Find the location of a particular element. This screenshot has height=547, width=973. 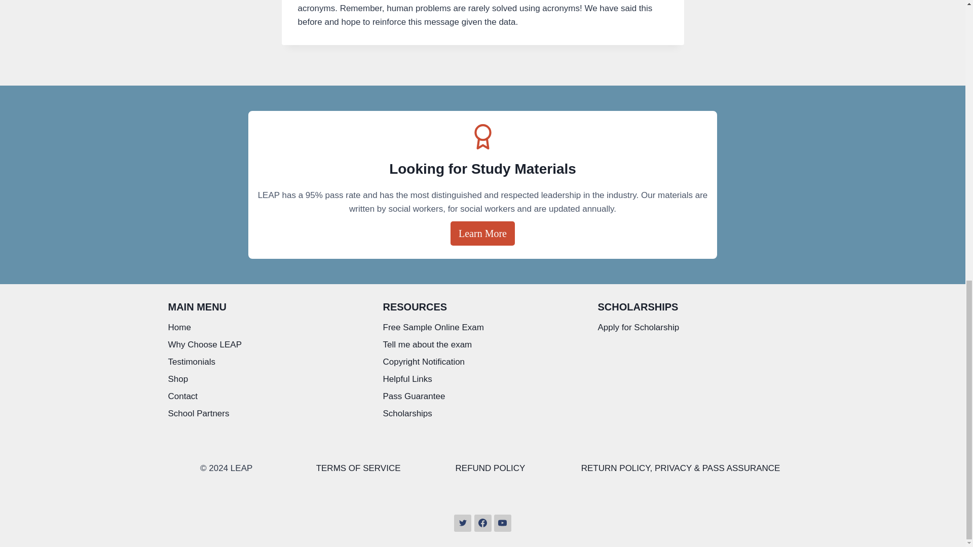

Home is located at coordinates (268, 328).